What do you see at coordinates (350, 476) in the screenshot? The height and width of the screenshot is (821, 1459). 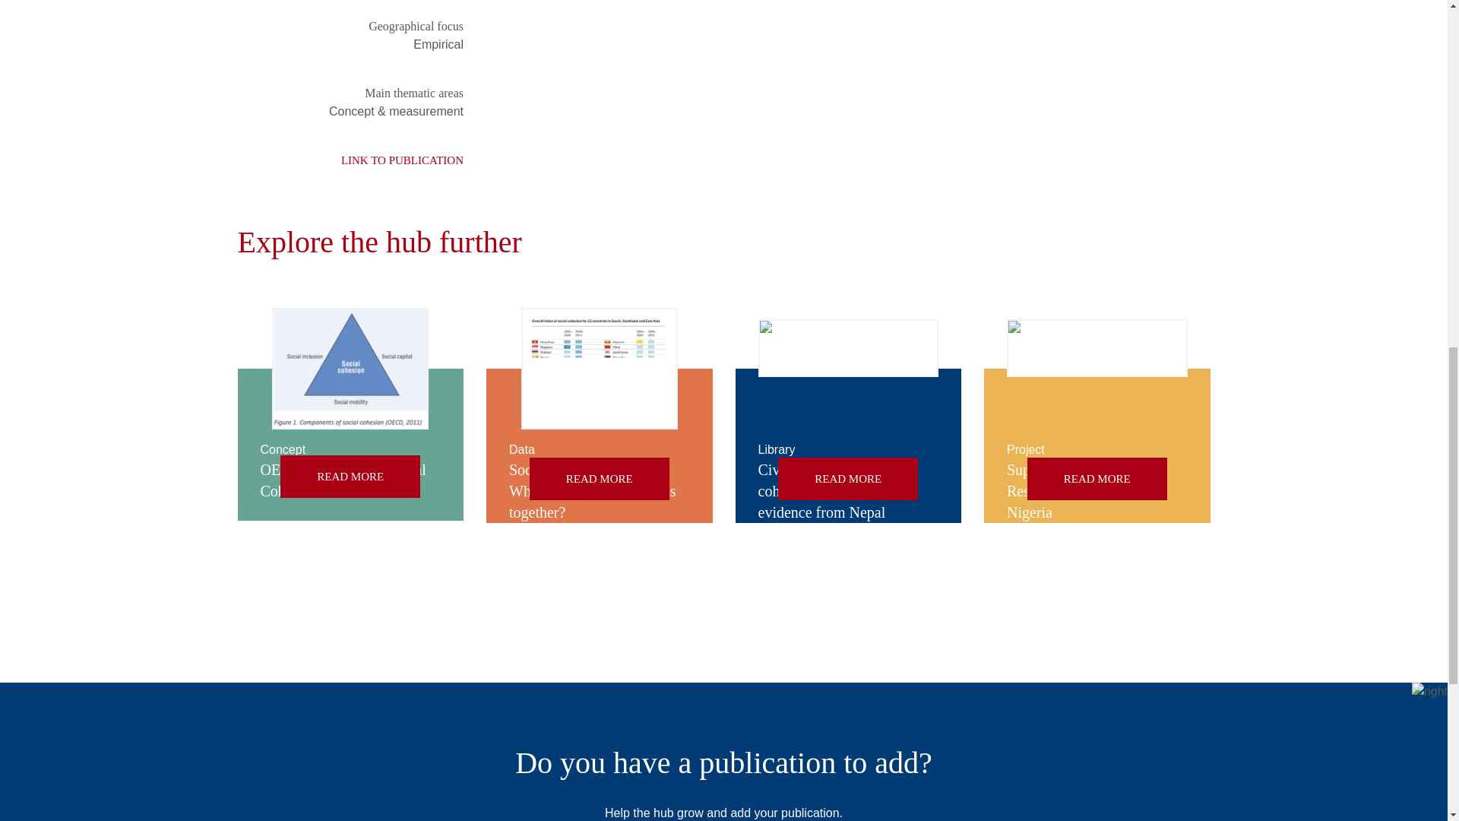 I see `READ MORE` at bounding box center [350, 476].